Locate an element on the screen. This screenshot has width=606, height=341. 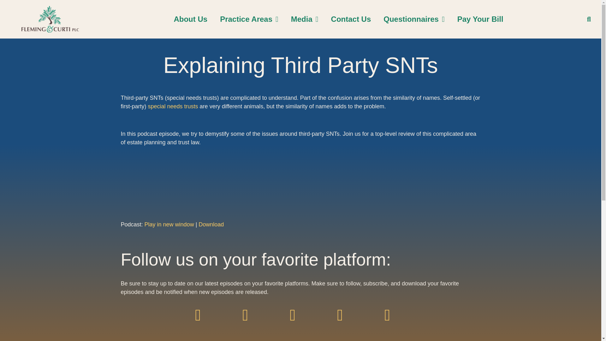
Amazon Podcasts is located at coordinates (348, 323).